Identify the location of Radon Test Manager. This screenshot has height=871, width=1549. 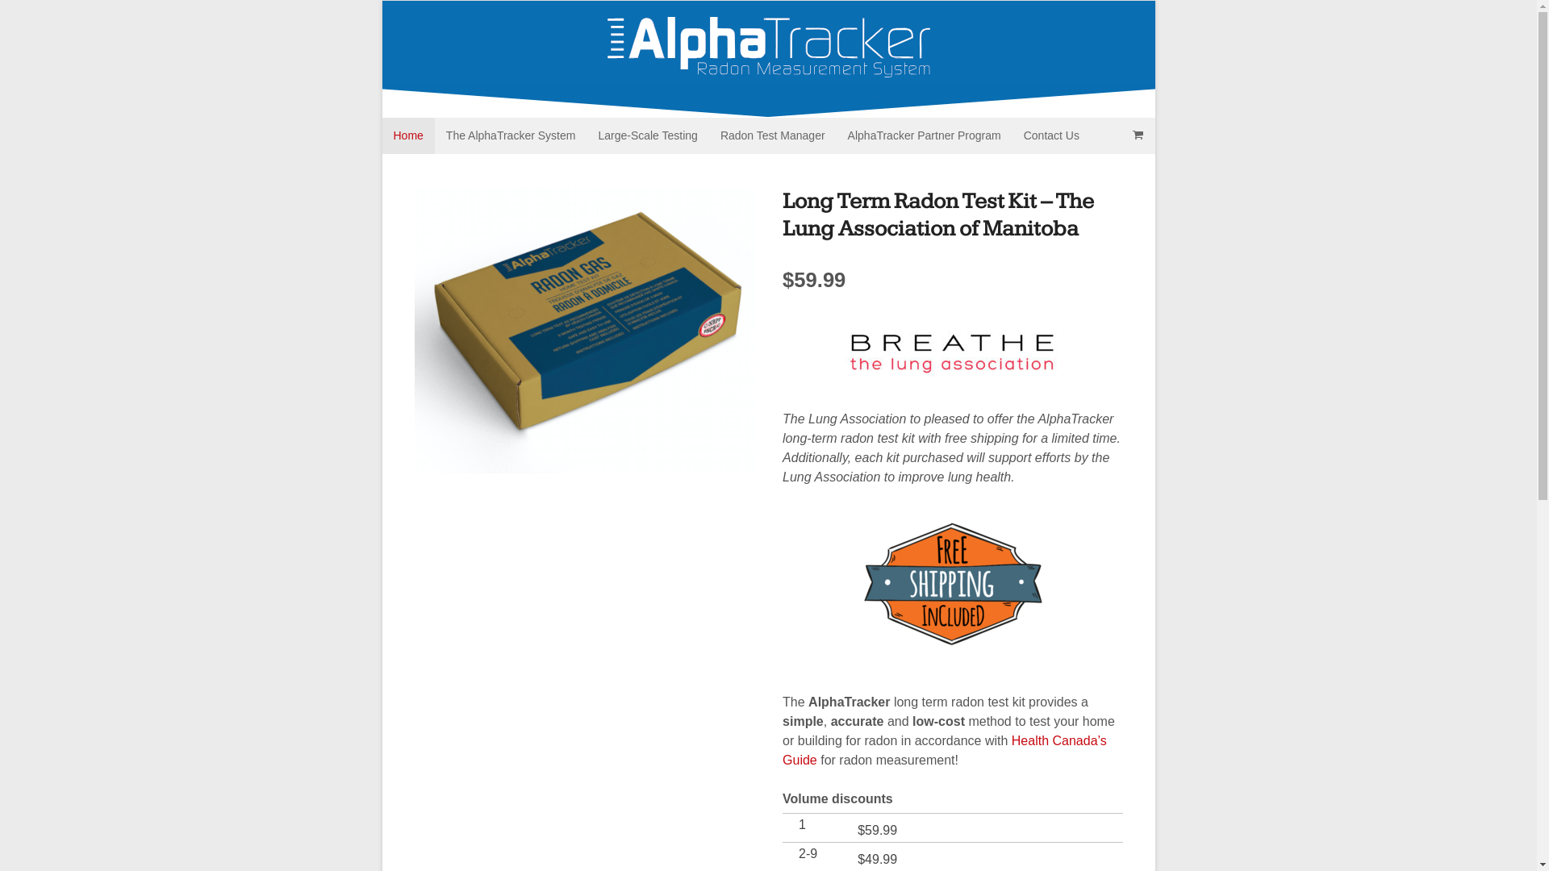
(773, 135).